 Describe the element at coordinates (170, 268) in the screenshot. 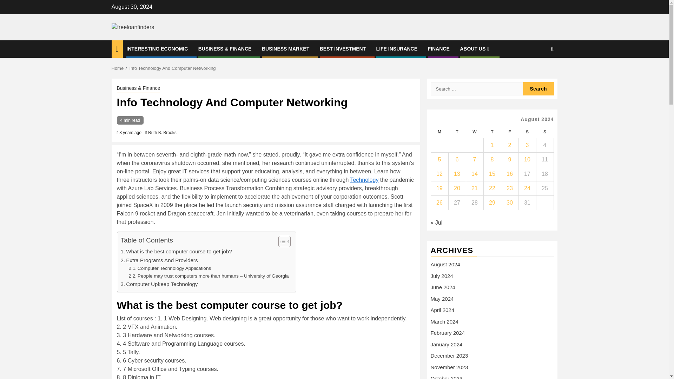

I see `Computer Technology Applications` at that location.